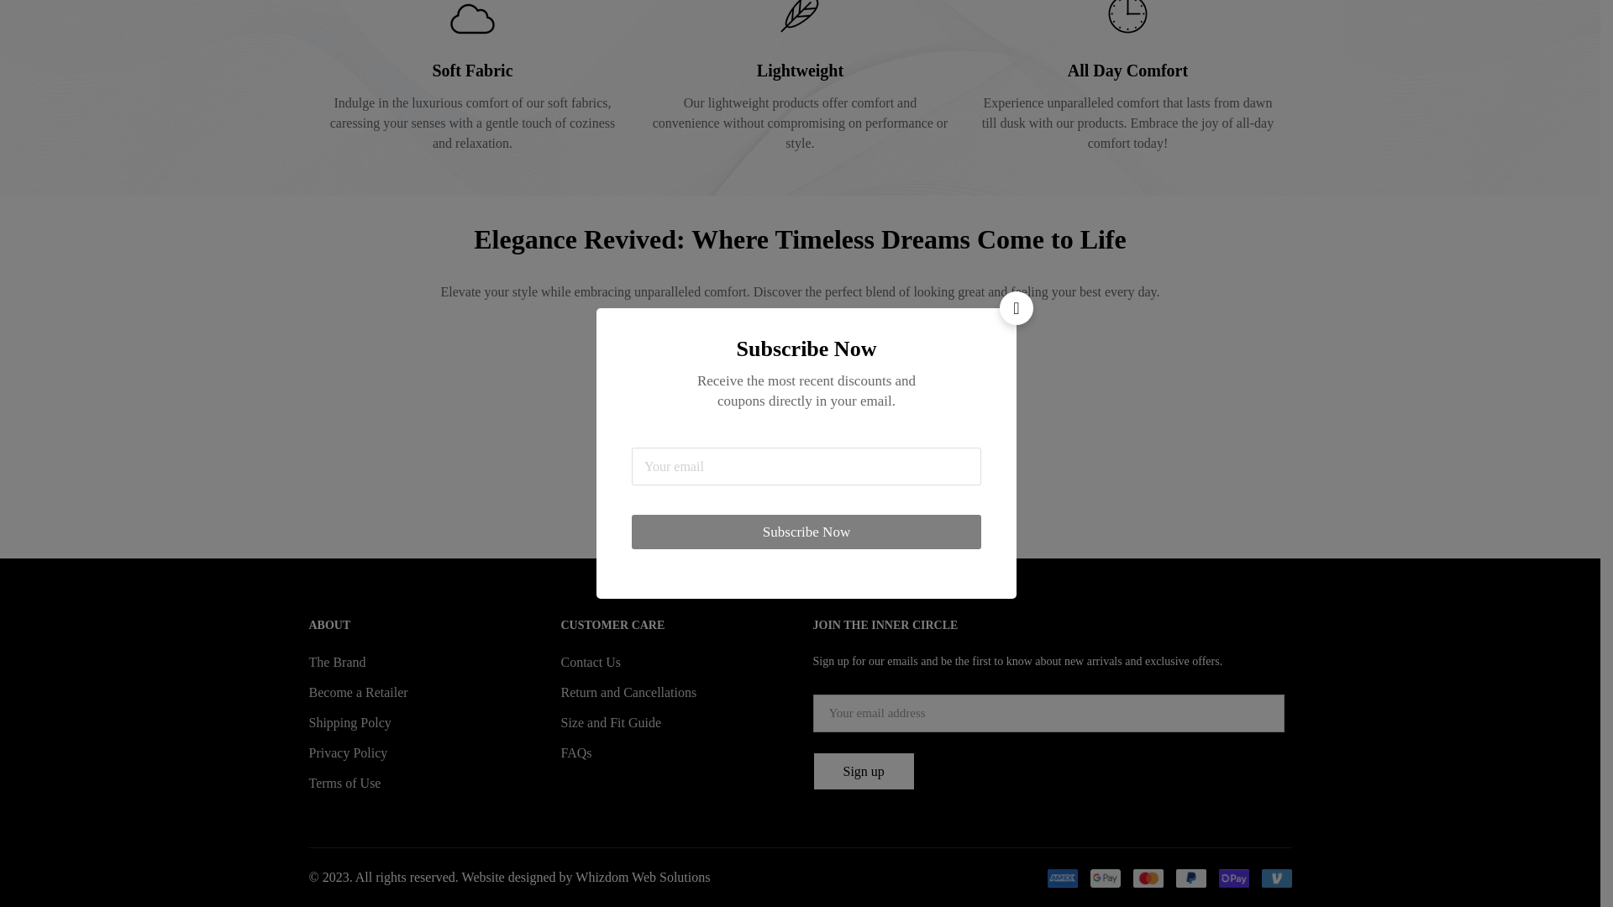 Image resolution: width=1613 pixels, height=907 pixels. Describe the element at coordinates (864, 771) in the screenshot. I see `Sign up` at that location.